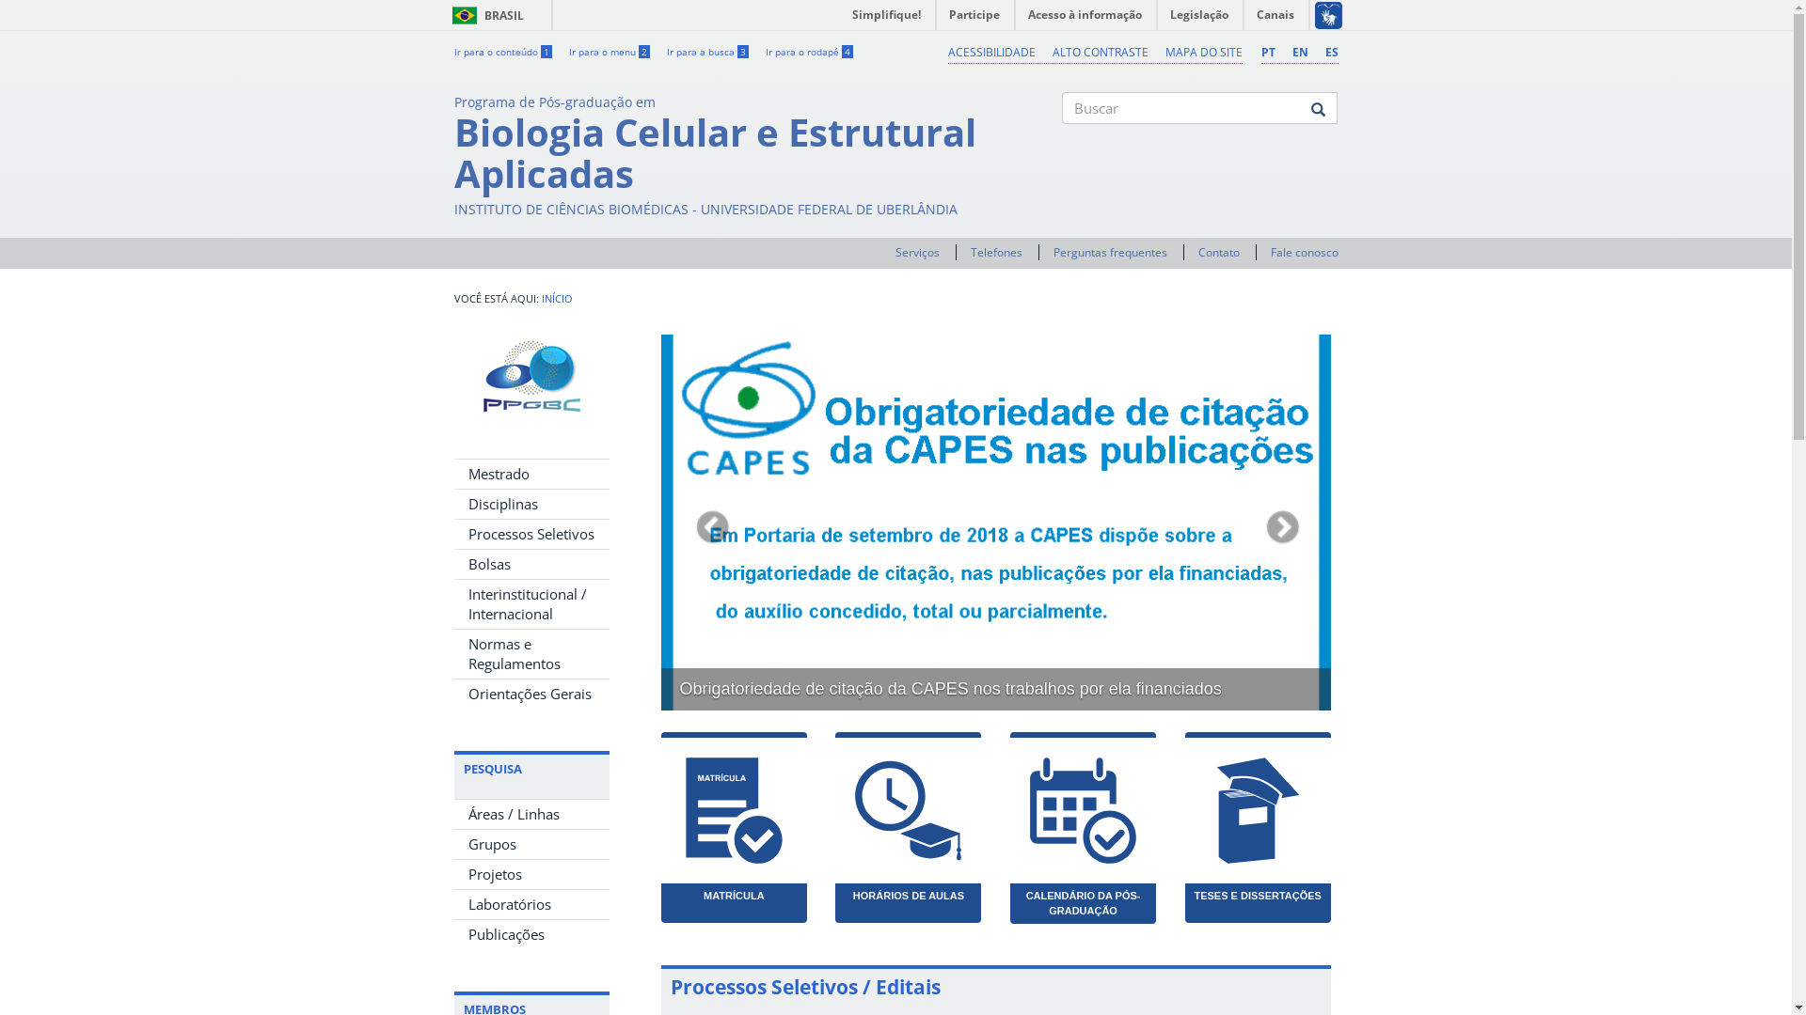  What do you see at coordinates (1219, 252) in the screenshot?
I see `Contato` at bounding box center [1219, 252].